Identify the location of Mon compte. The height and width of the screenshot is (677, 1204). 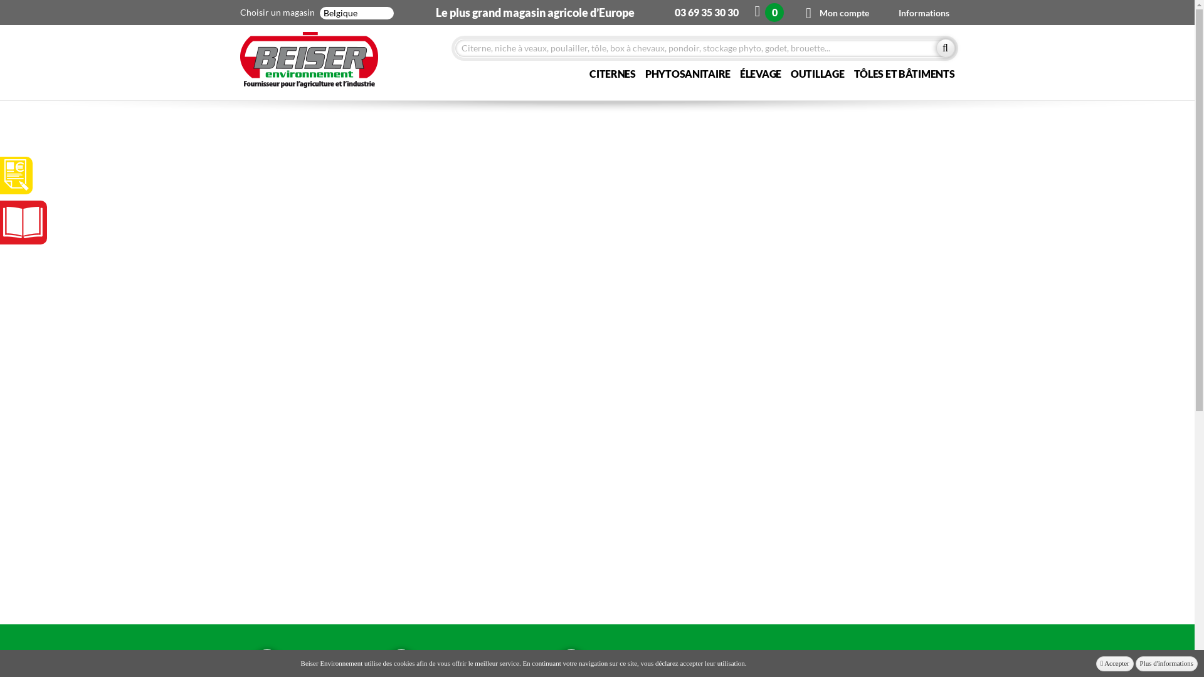
(840, 13).